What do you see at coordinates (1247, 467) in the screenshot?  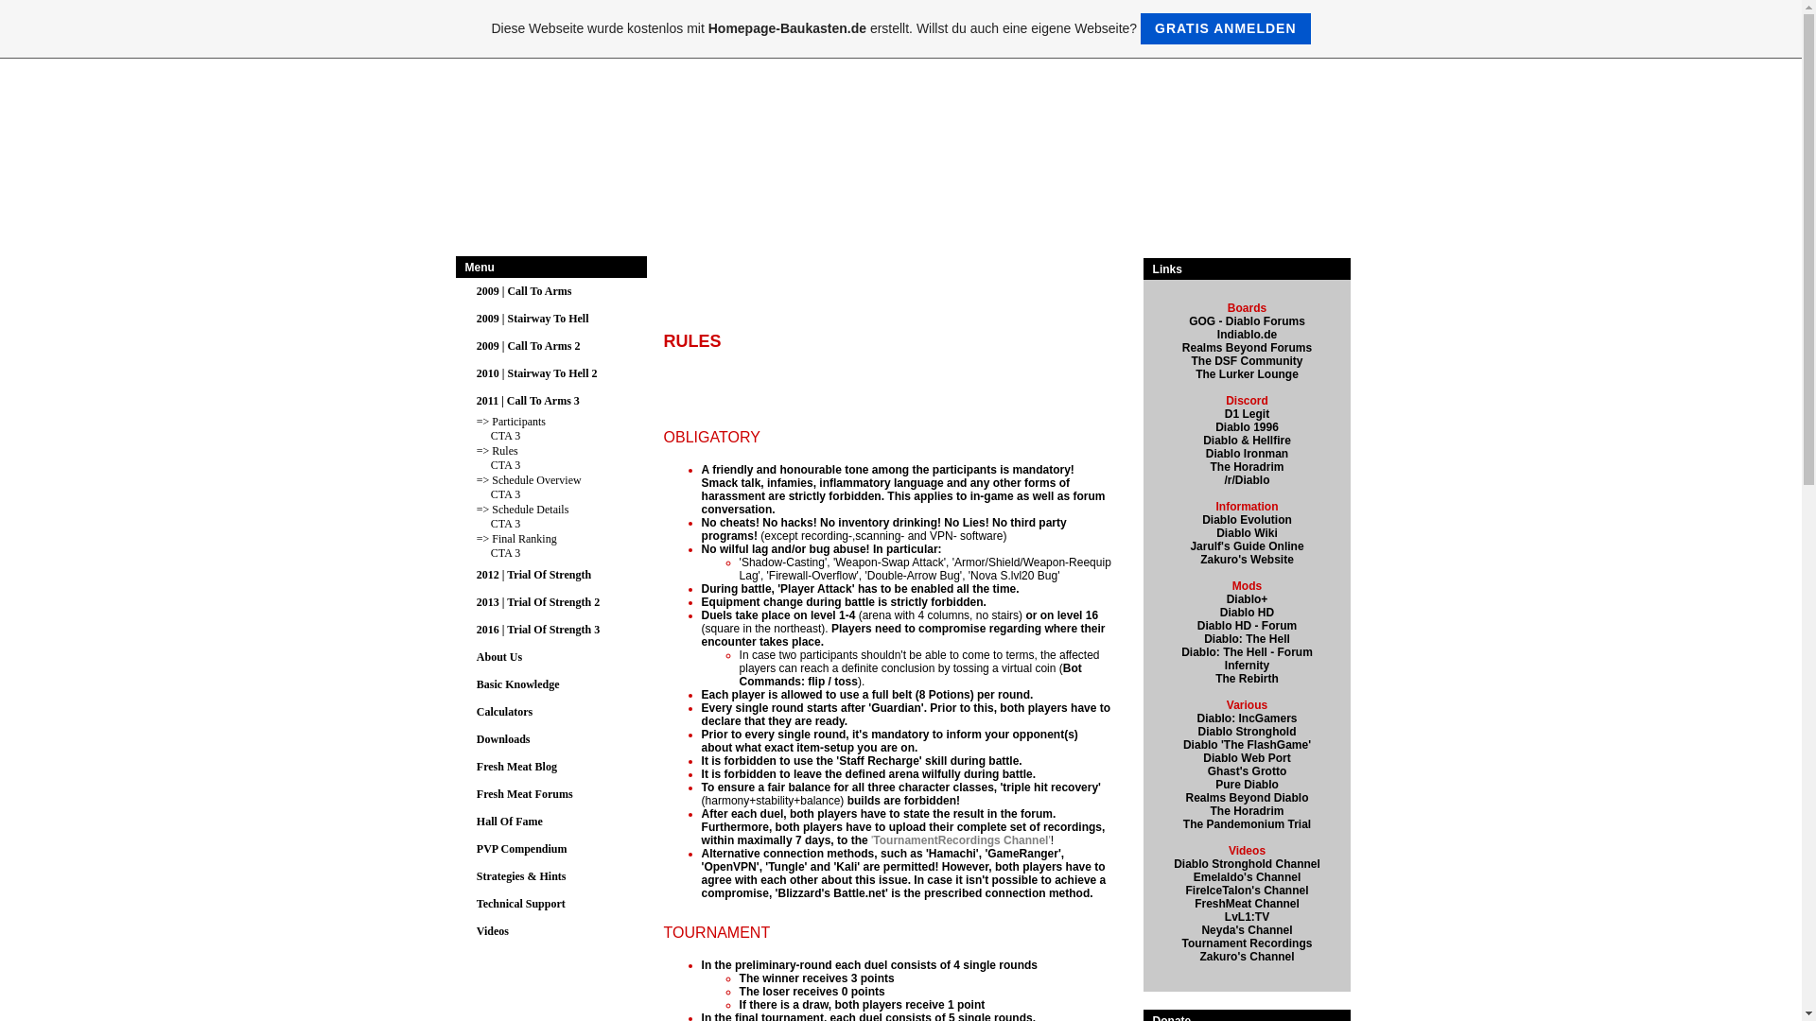 I see `The Horadrim` at bounding box center [1247, 467].